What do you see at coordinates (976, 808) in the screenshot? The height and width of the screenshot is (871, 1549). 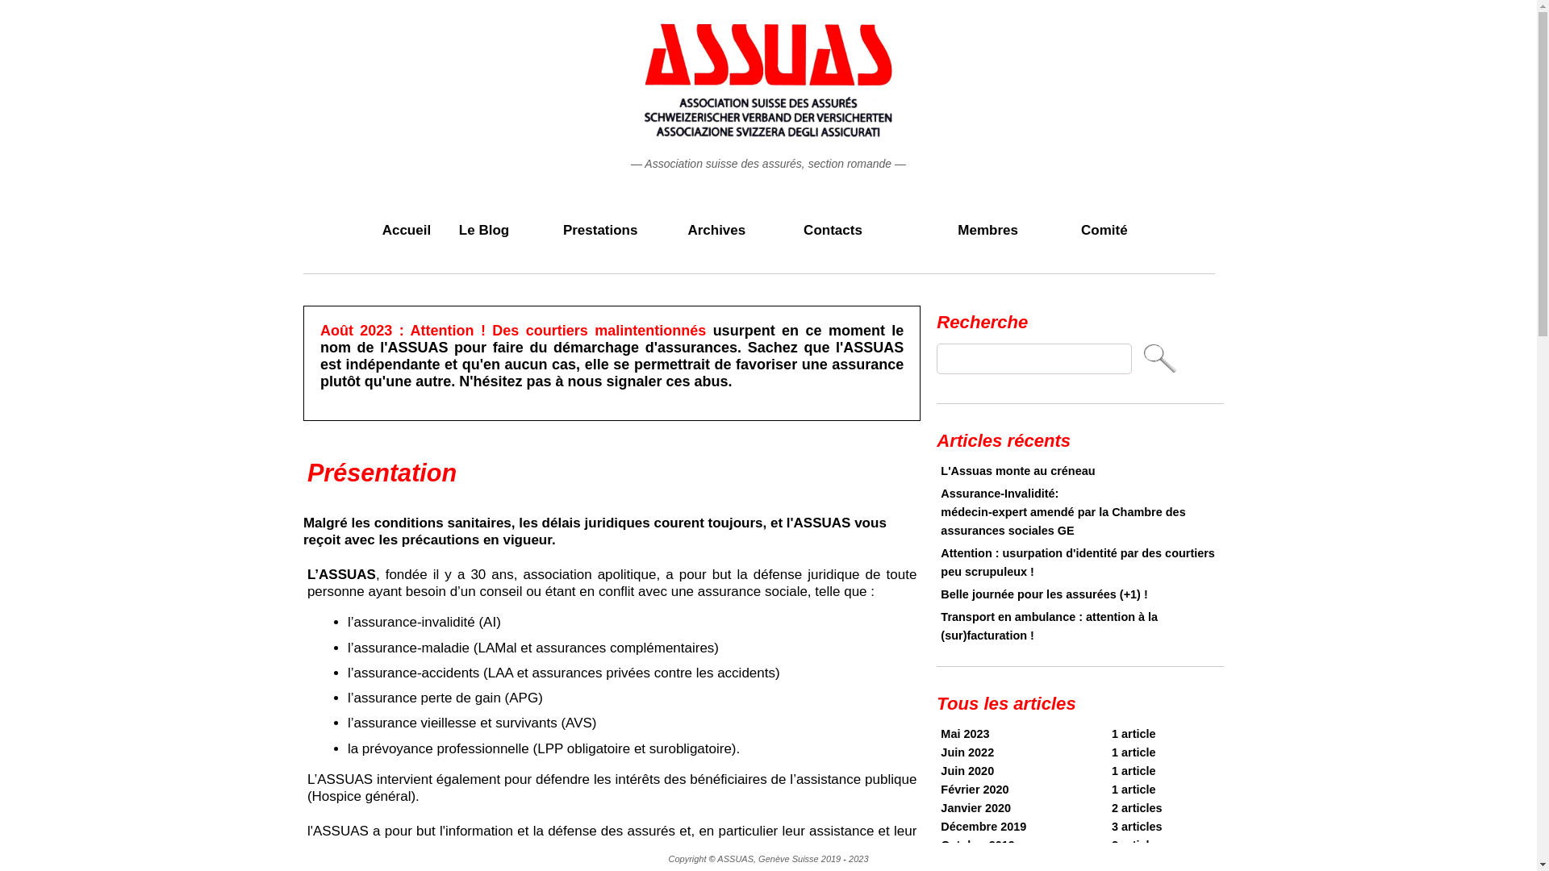 I see `Janvier 2020` at bounding box center [976, 808].